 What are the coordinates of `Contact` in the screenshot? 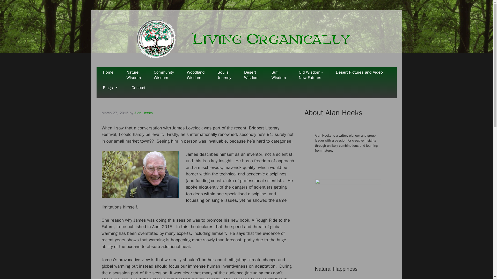 It's located at (111, 90).